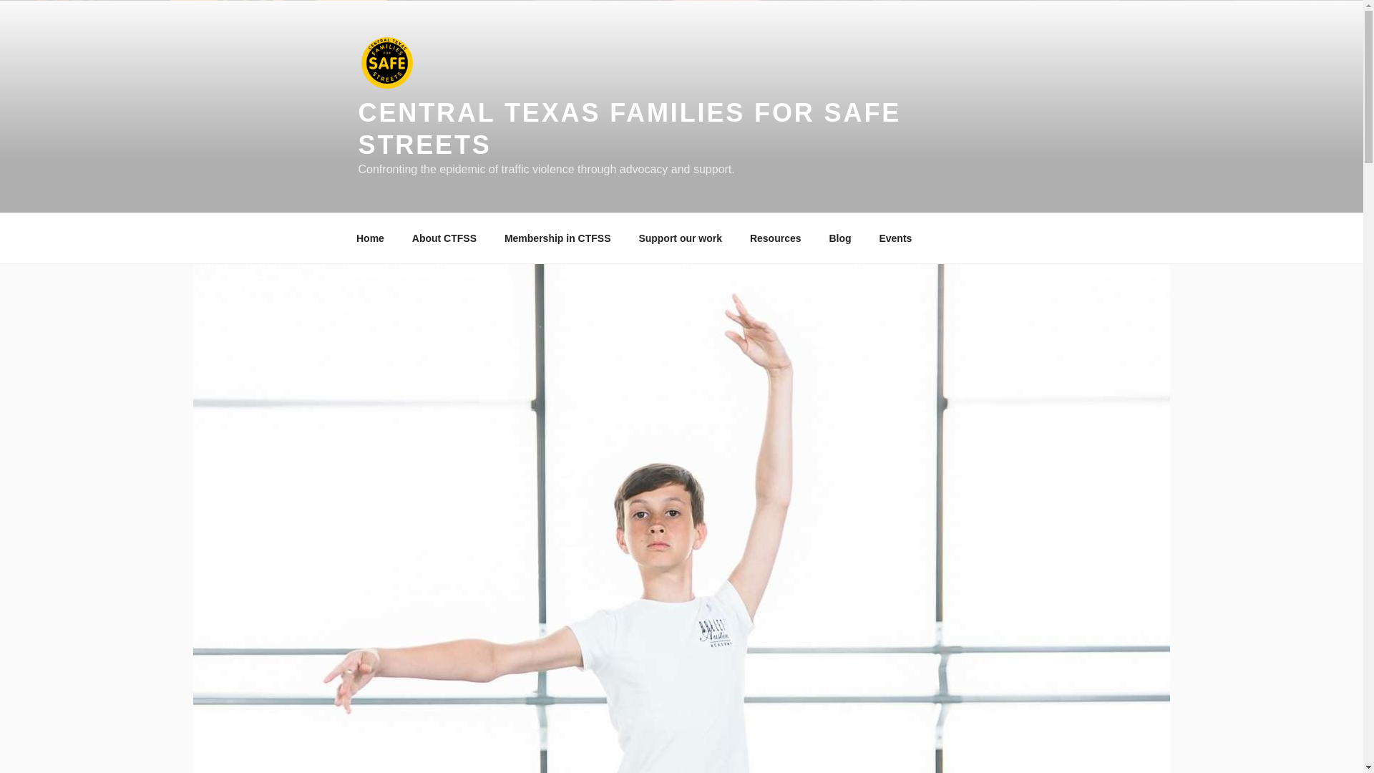 The width and height of the screenshot is (1374, 773). I want to click on About CTFSS, so click(444, 238).